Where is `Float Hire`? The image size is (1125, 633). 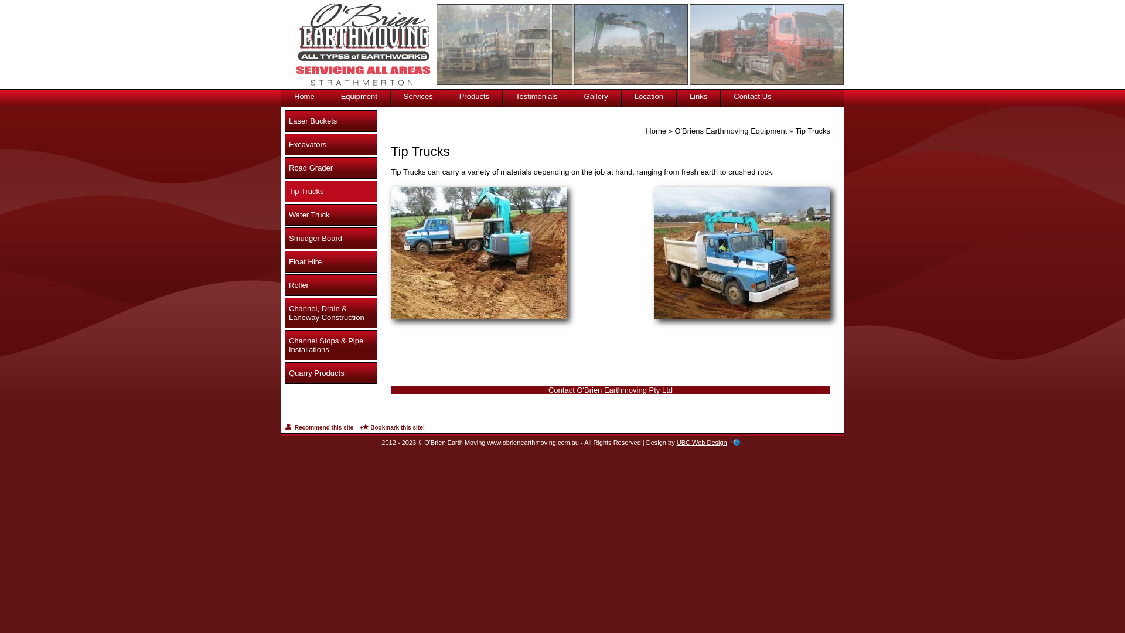
Float Hire is located at coordinates (331, 261).